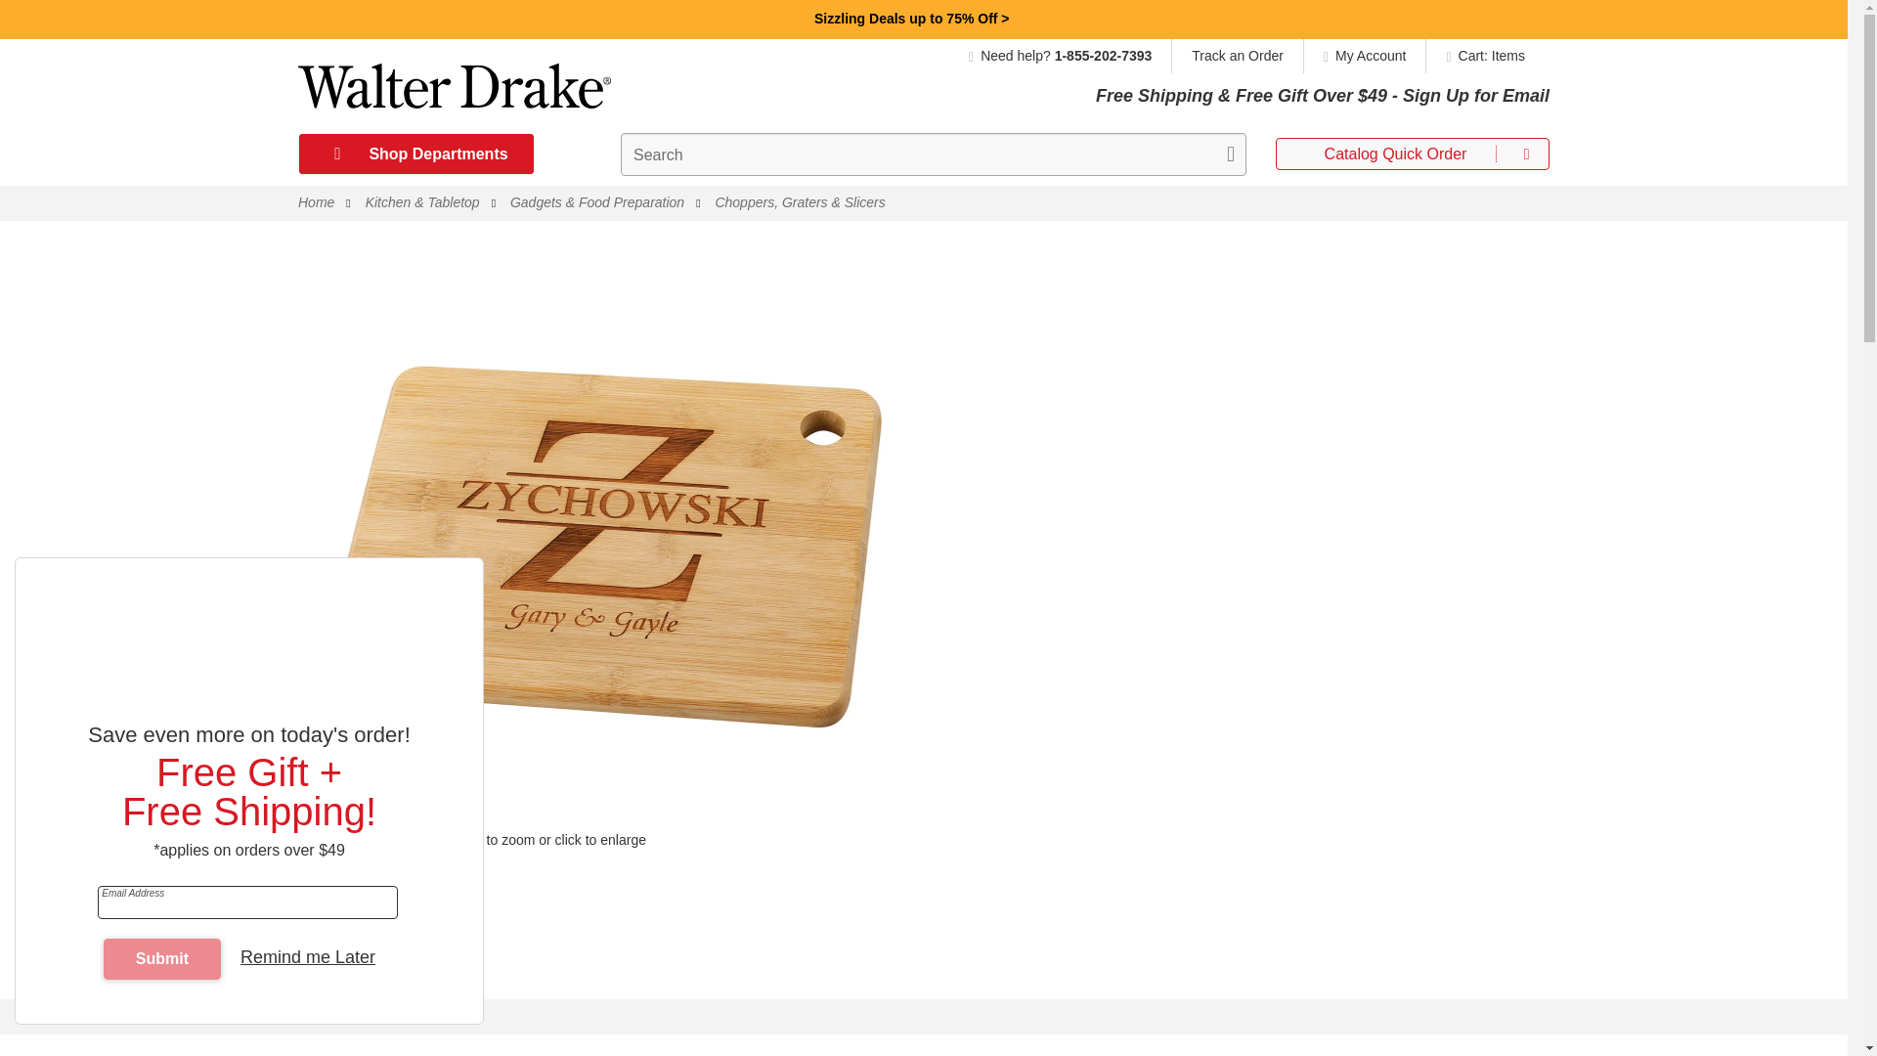 The image size is (1877, 1056). What do you see at coordinates (415, 154) in the screenshot?
I see `Shop Departments ` at bounding box center [415, 154].